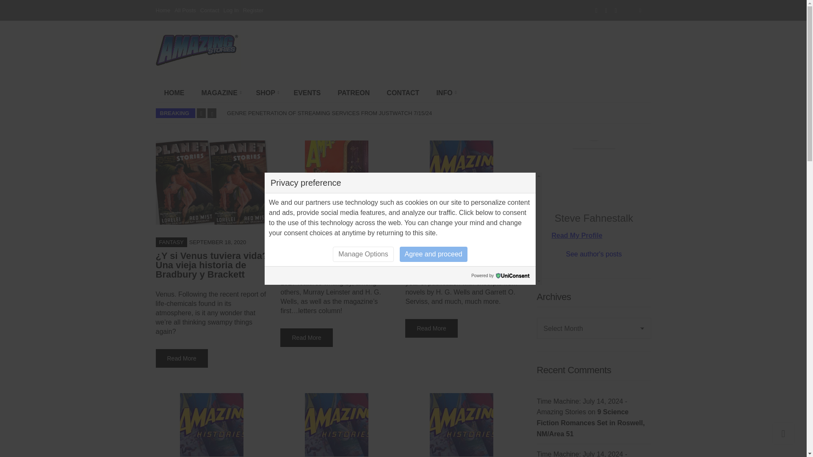  I want to click on Register, so click(253, 10).